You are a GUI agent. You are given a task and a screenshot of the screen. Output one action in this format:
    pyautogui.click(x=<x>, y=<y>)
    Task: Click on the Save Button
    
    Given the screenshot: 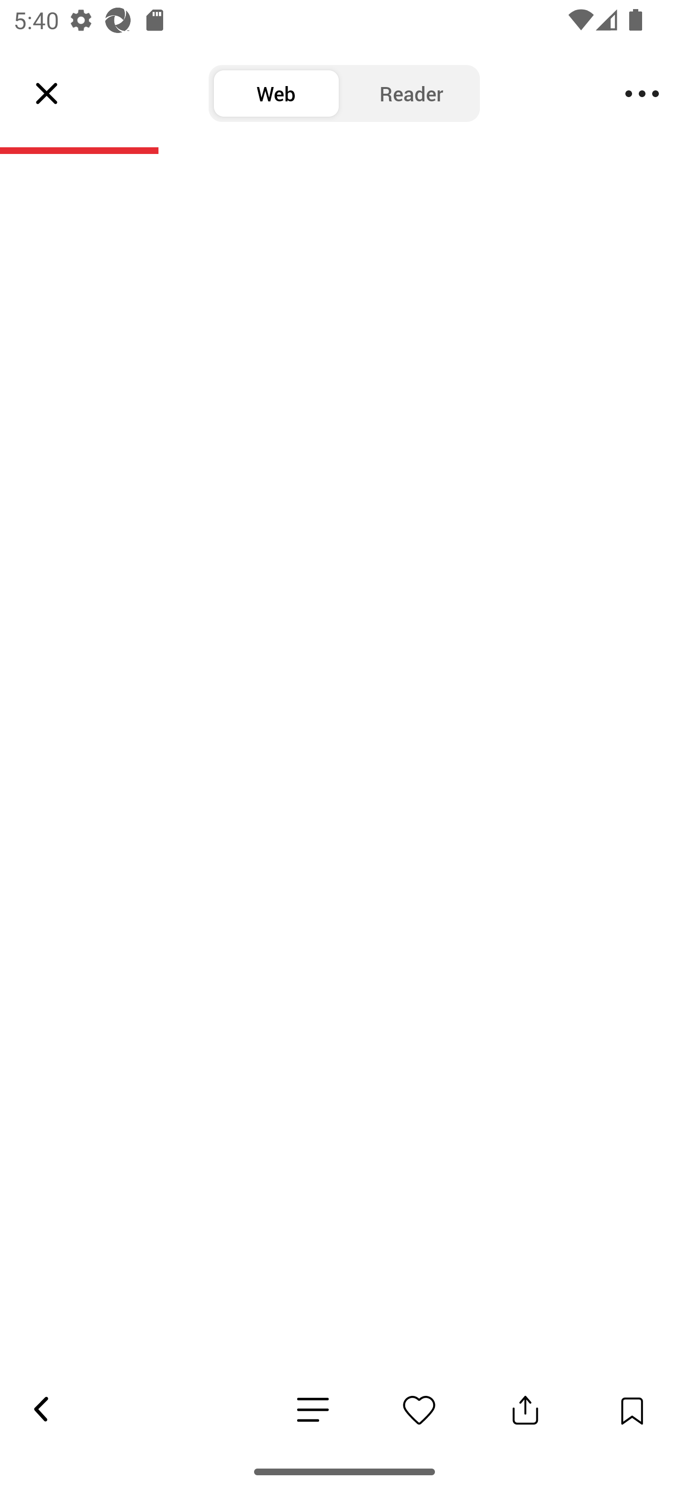 What is the action you would take?
    pyautogui.click(x=632, y=1410)
    